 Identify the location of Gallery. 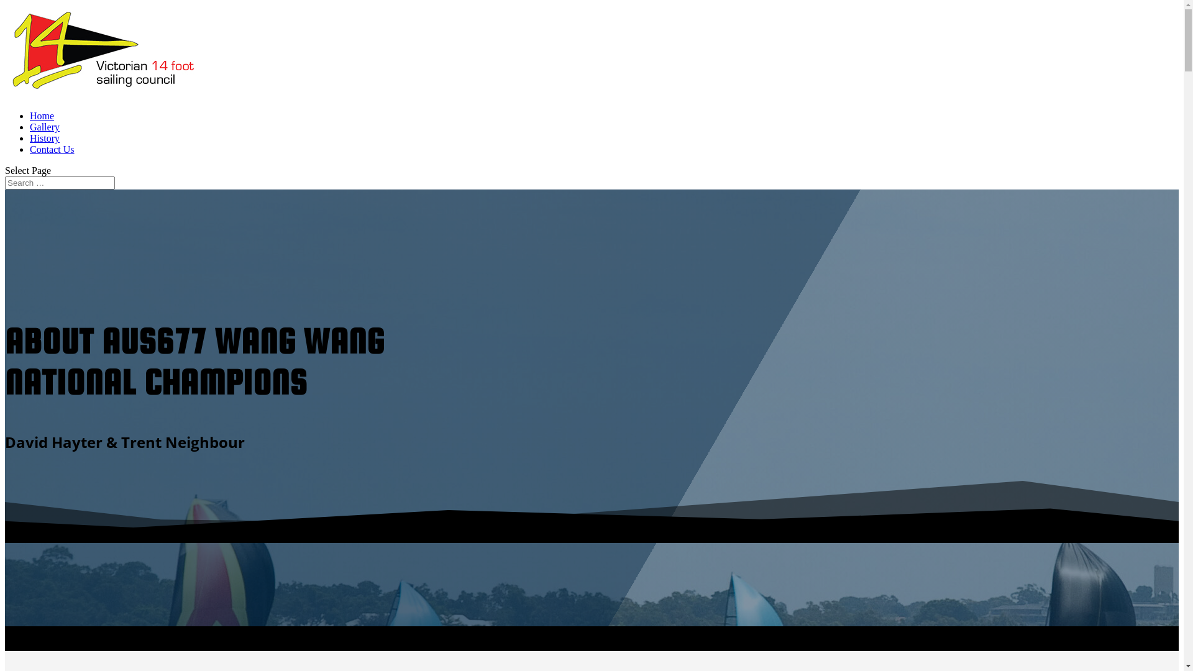
(45, 127).